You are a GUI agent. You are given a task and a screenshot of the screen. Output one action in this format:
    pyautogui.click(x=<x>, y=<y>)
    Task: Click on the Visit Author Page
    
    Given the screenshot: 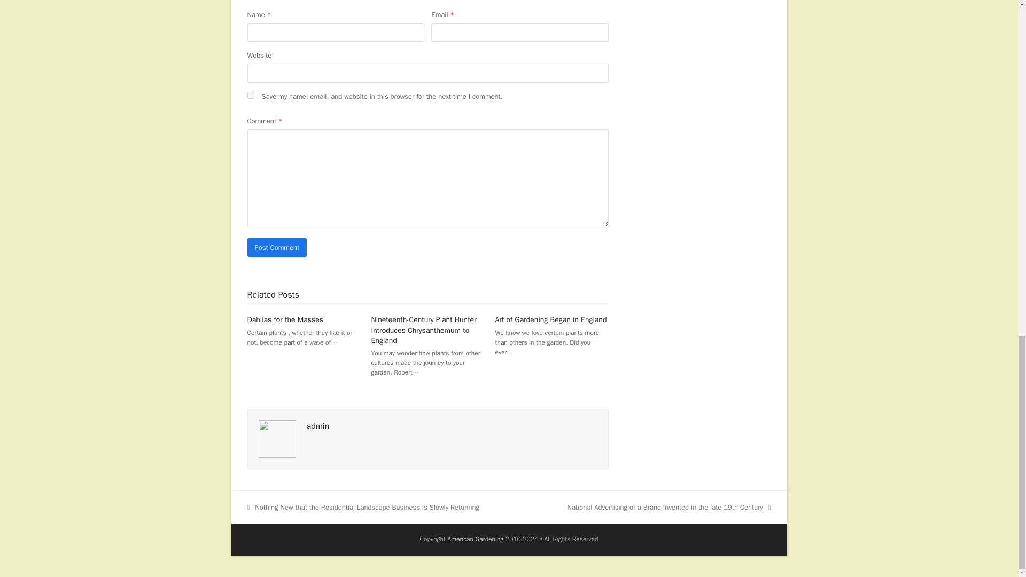 What is the action you would take?
    pyautogui.click(x=318, y=426)
    